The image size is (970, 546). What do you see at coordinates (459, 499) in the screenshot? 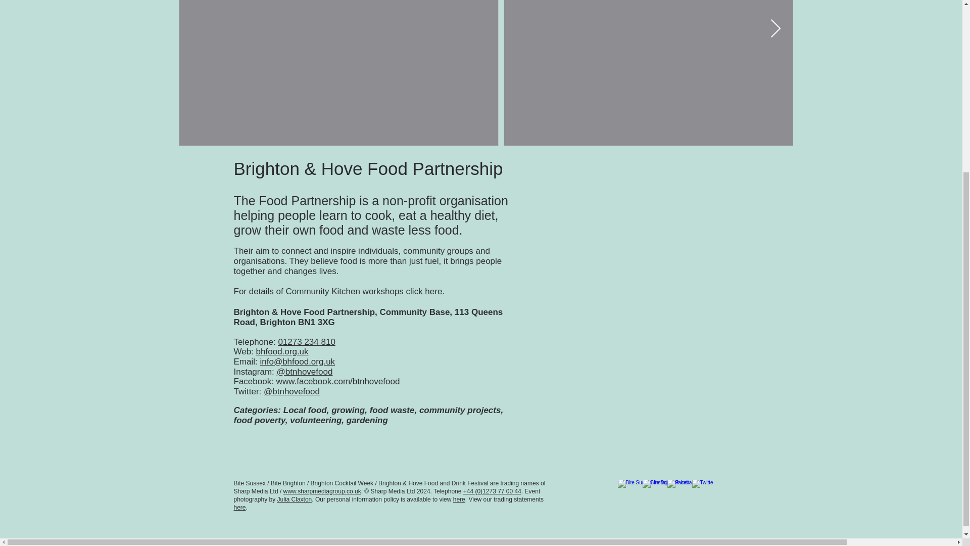
I see `here` at bounding box center [459, 499].